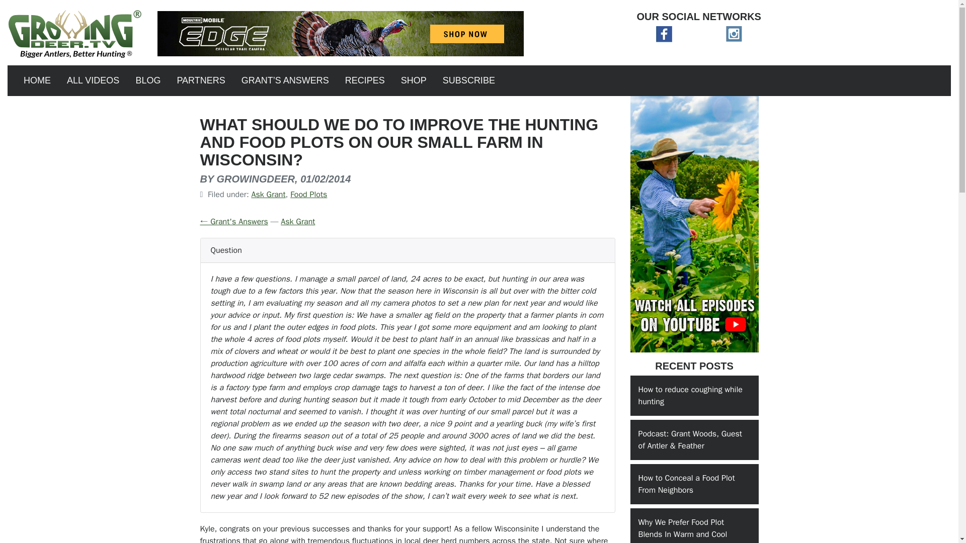 This screenshot has height=543, width=966. What do you see at coordinates (694, 396) in the screenshot?
I see `How to reduce coughing while hunting` at bounding box center [694, 396].